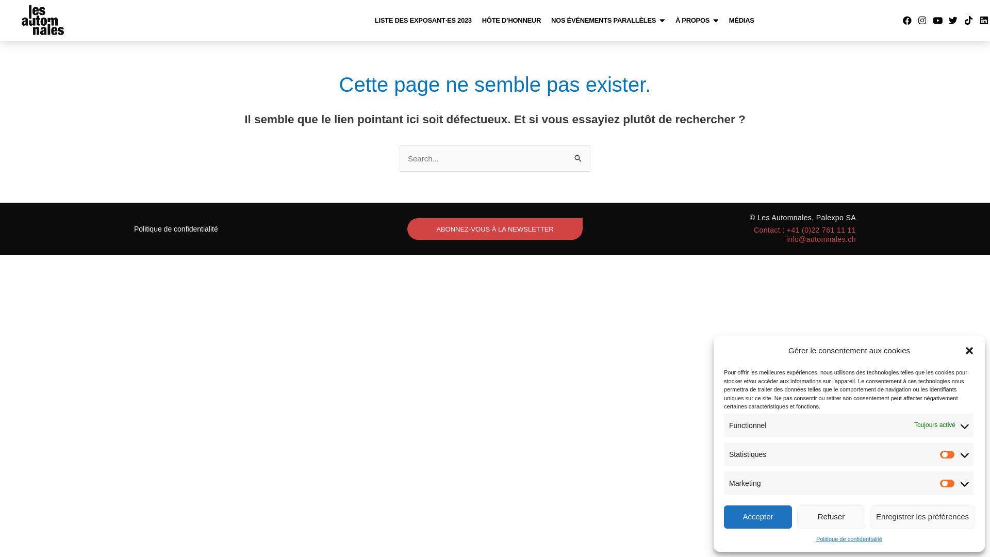 Image resolution: width=990 pixels, height=557 pixels. I want to click on info@automnales.ch, so click(821, 239).